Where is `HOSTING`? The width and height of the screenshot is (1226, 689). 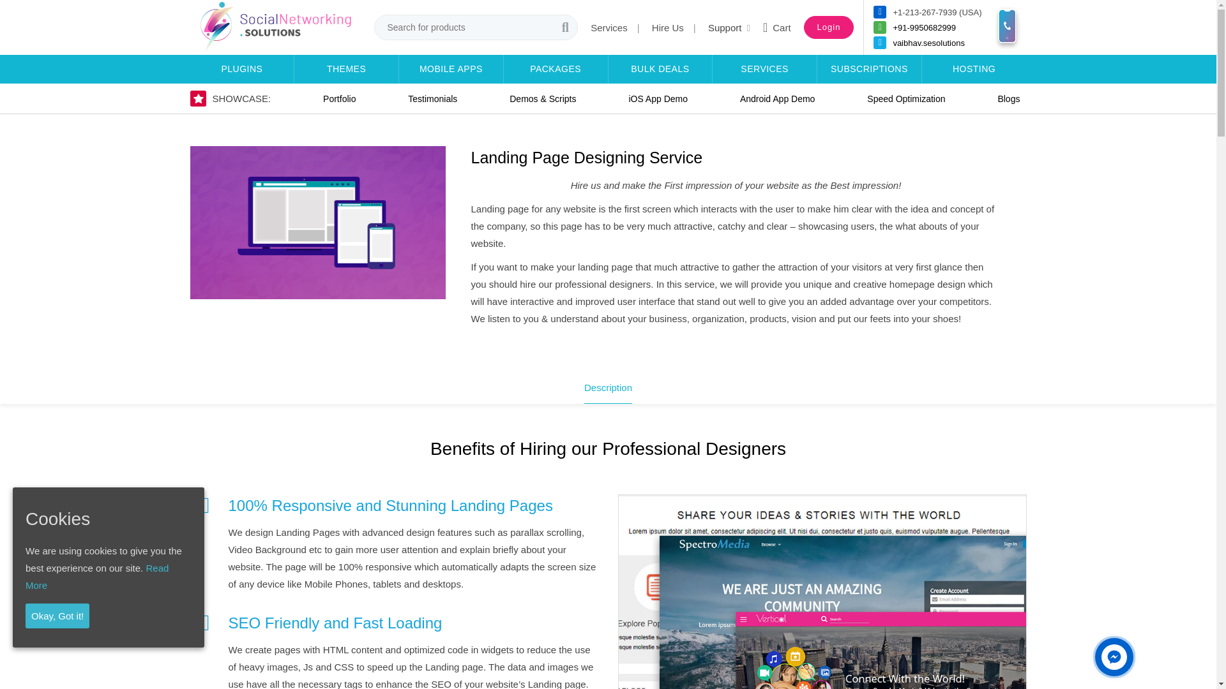 HOSTING is located at coordinates (974, 69).